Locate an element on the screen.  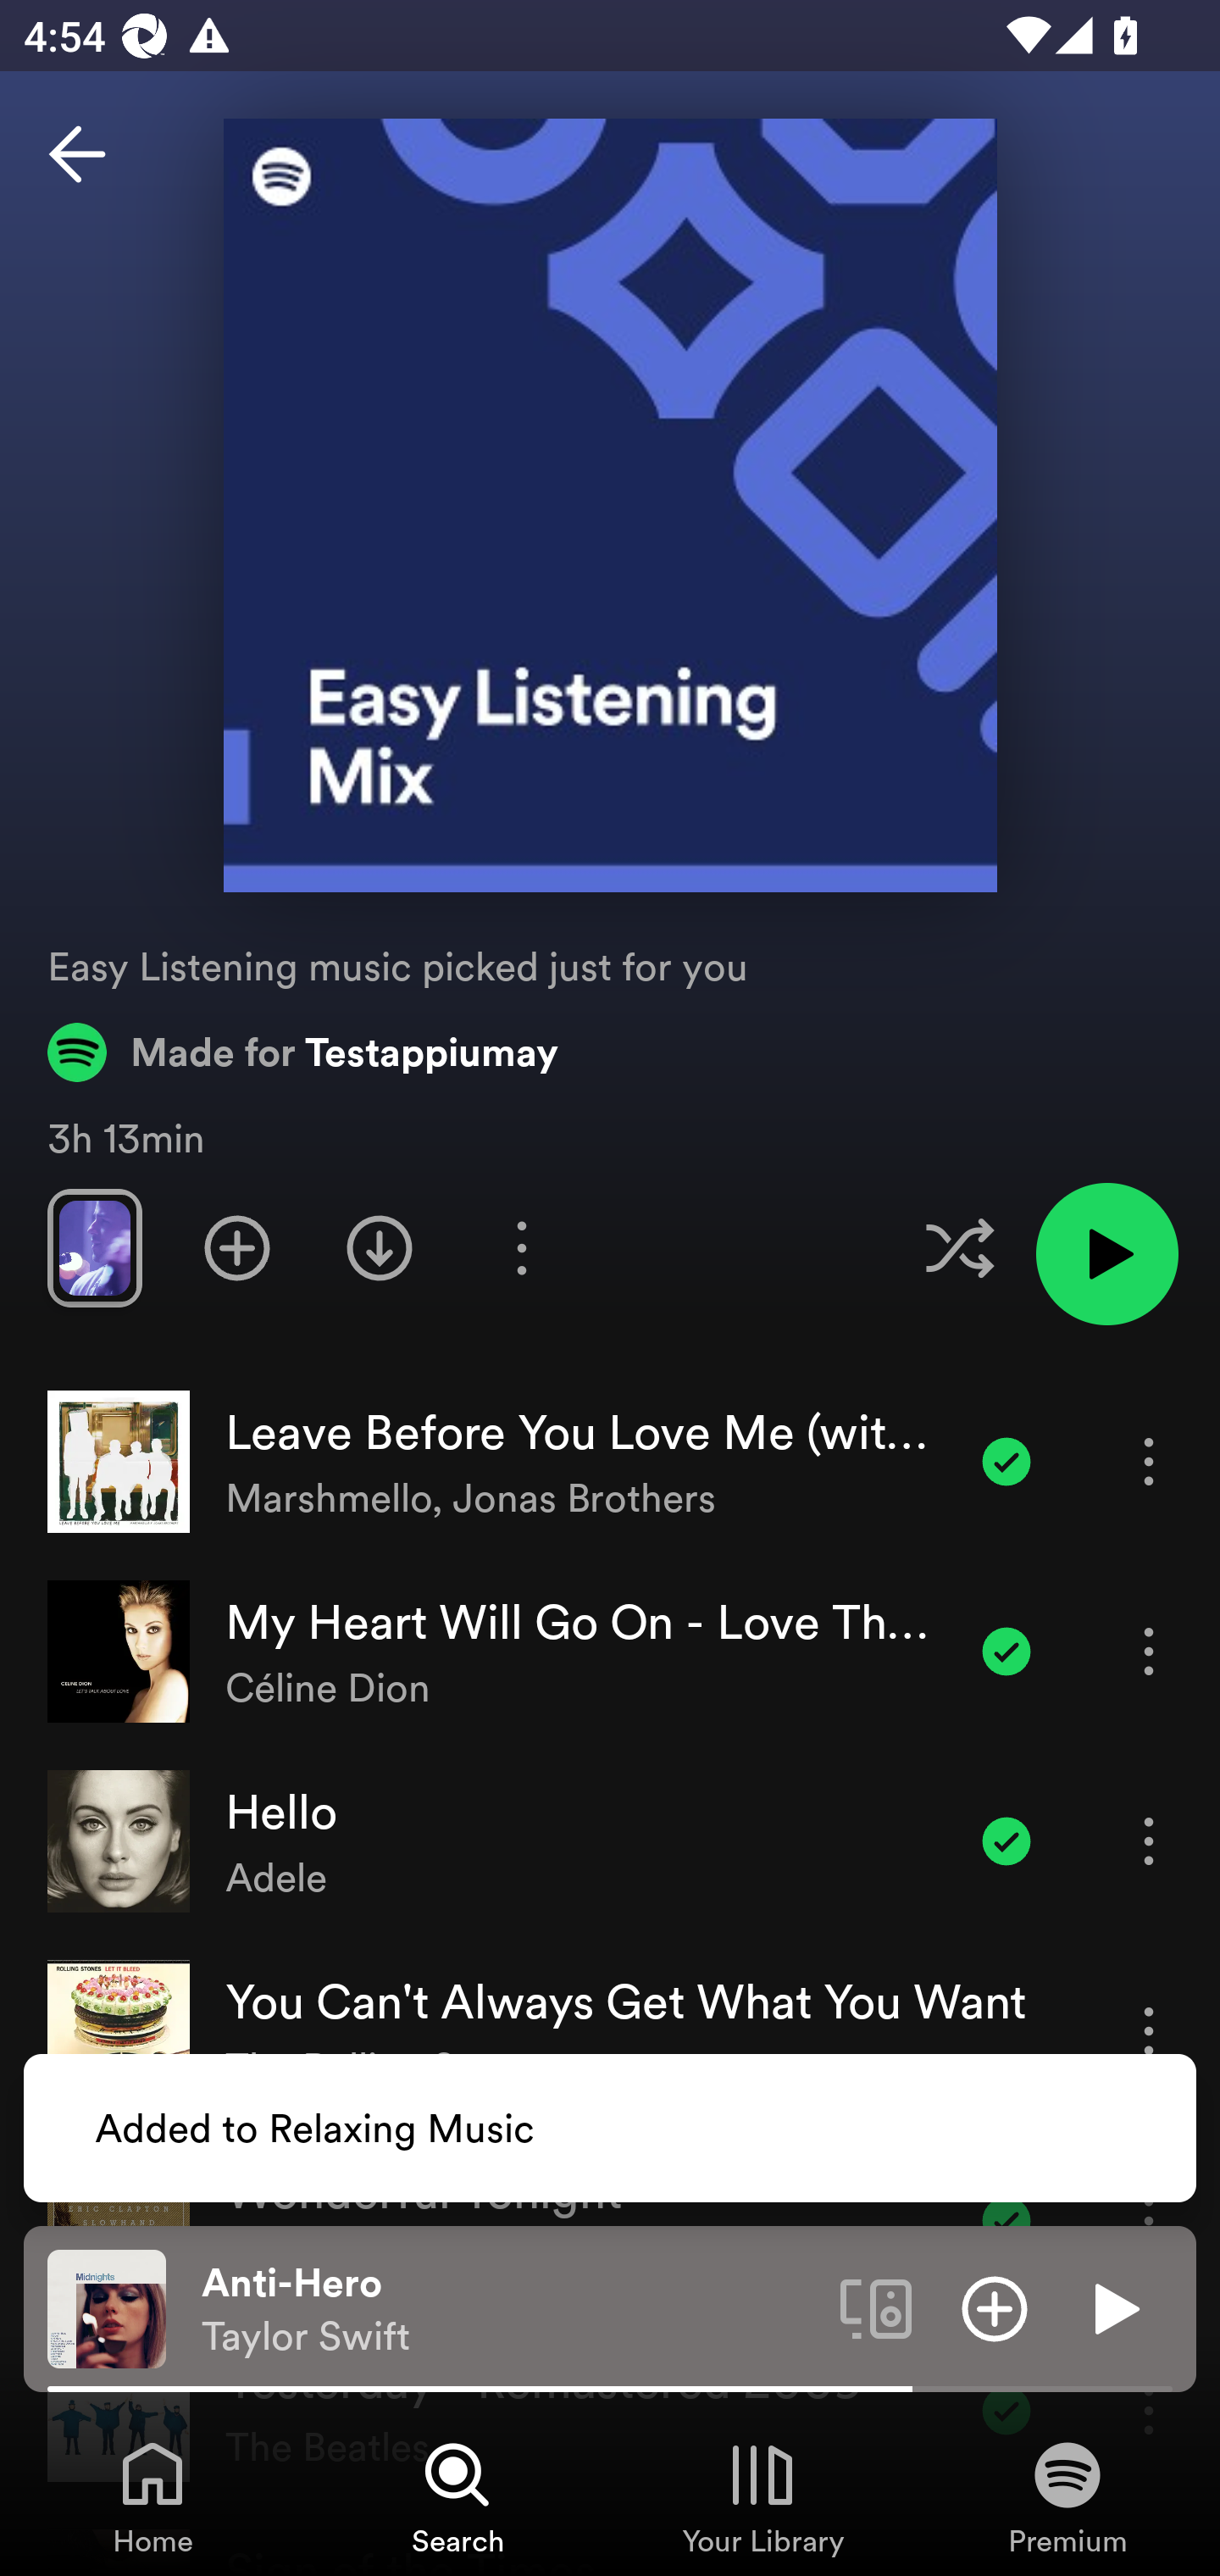
Item added is located at coordinates (1006, 1651).